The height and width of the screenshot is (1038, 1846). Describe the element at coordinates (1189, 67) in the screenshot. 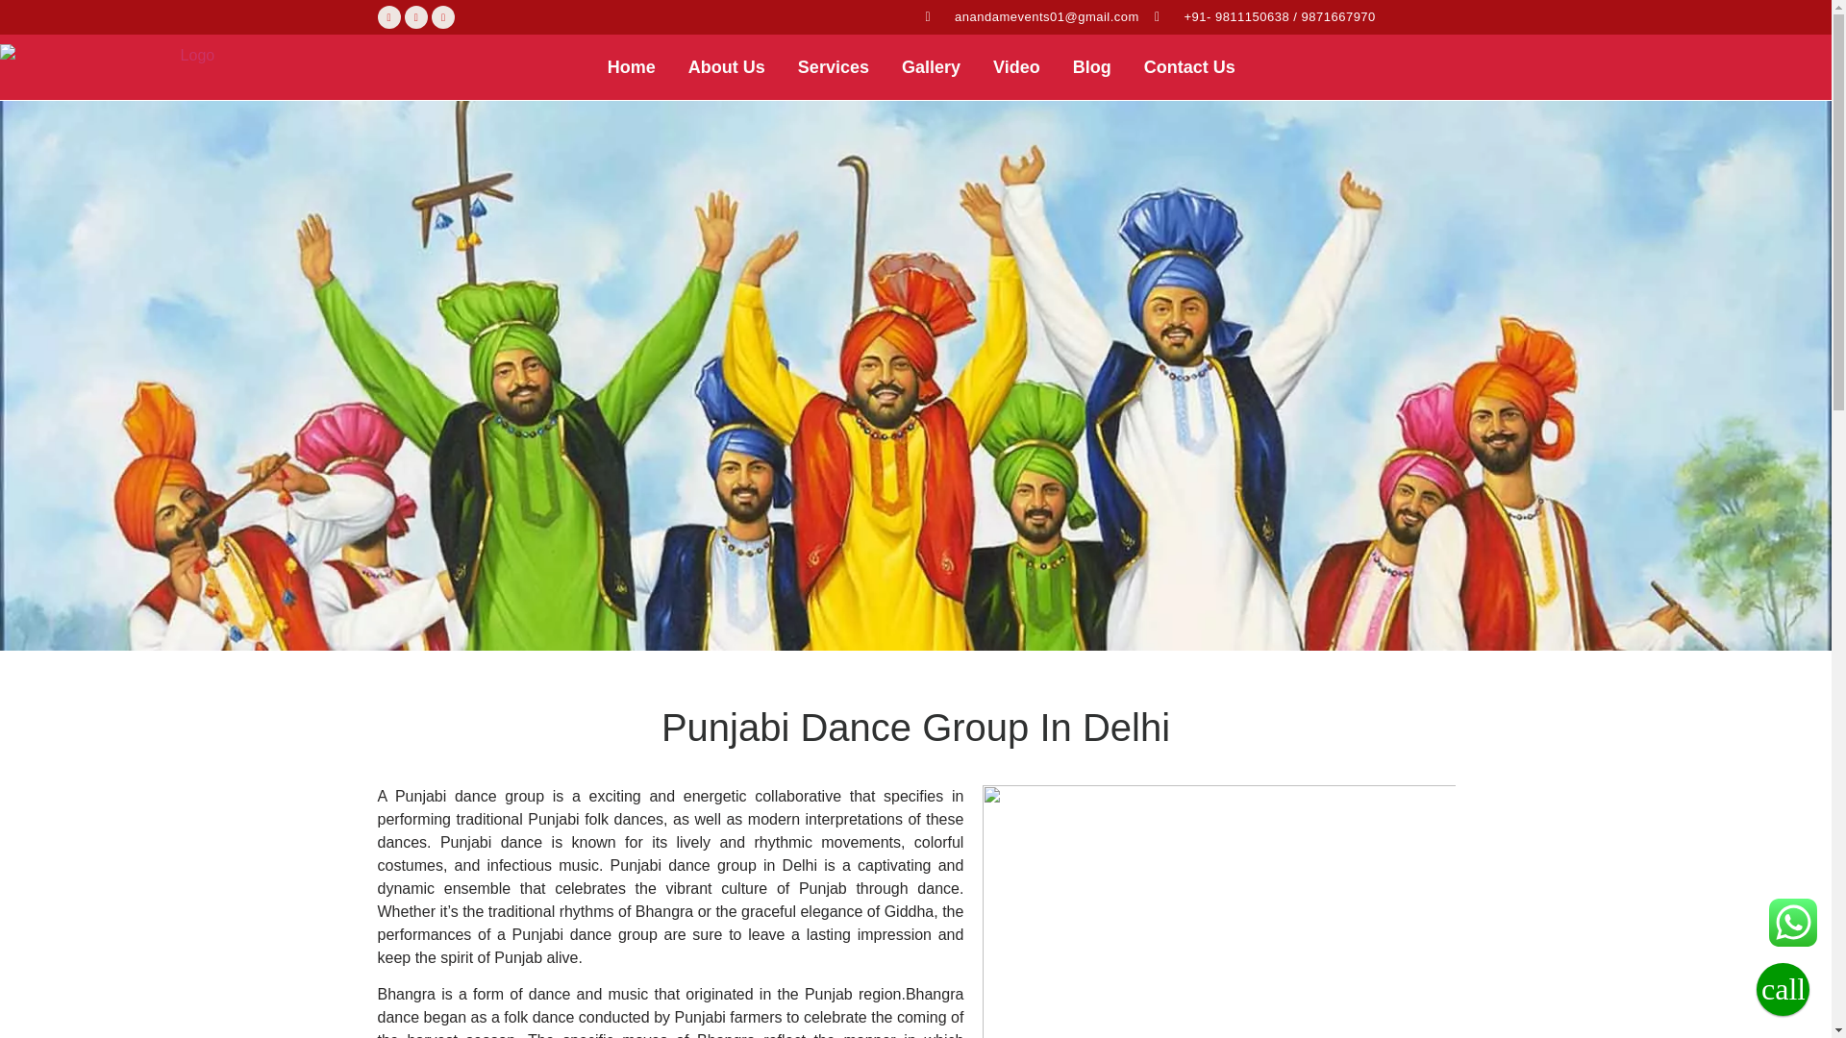

I see `Contact Us` at that location.